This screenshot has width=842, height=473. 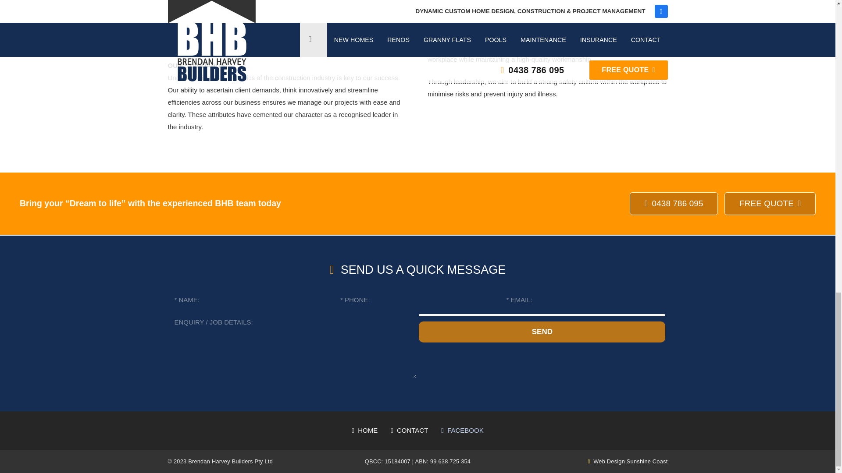 What do you see at coordinates (674, 204) in the screenshot?
I see `Call BHB Builders` at bounding box center [674, 204].